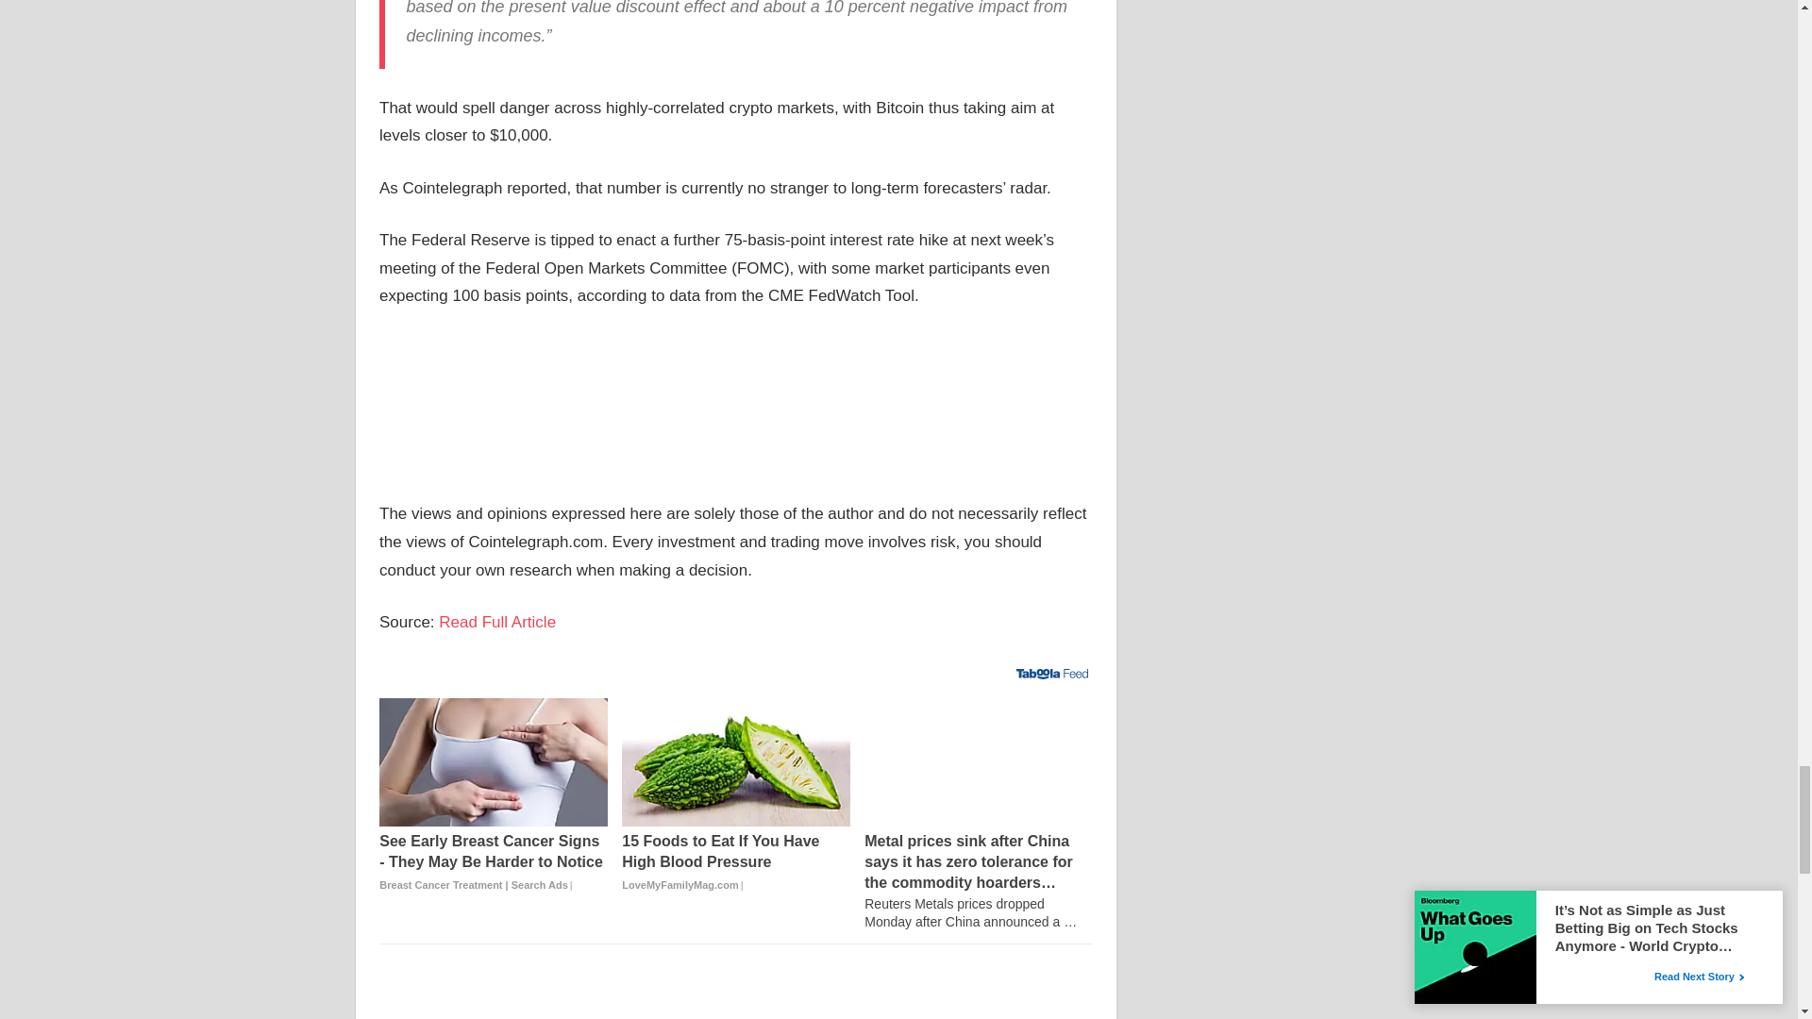 The height and width of the screenshot is (1019, 1812). What do you see at coordinates (735, 761) in the screenshot?
I see `15 Foods to Eat If You Have High Blood Pressure` at bounding box center [735, 761].